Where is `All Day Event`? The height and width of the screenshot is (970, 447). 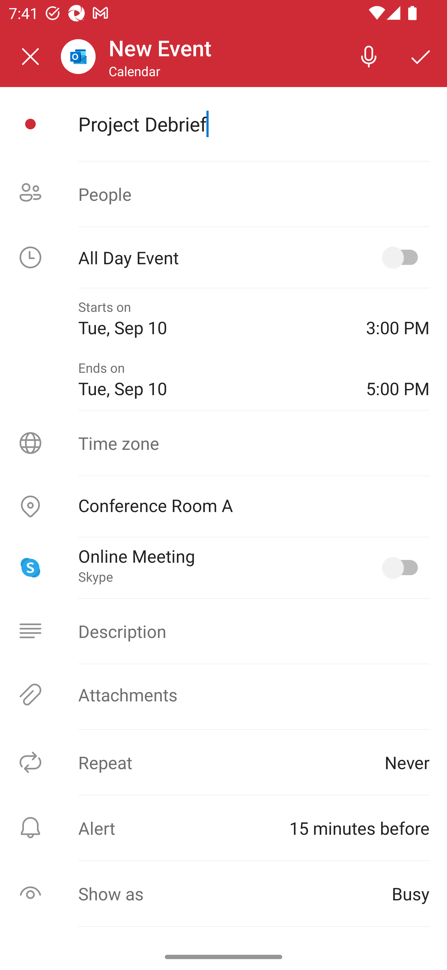 All Day Event is located at coordinates (223, 257).